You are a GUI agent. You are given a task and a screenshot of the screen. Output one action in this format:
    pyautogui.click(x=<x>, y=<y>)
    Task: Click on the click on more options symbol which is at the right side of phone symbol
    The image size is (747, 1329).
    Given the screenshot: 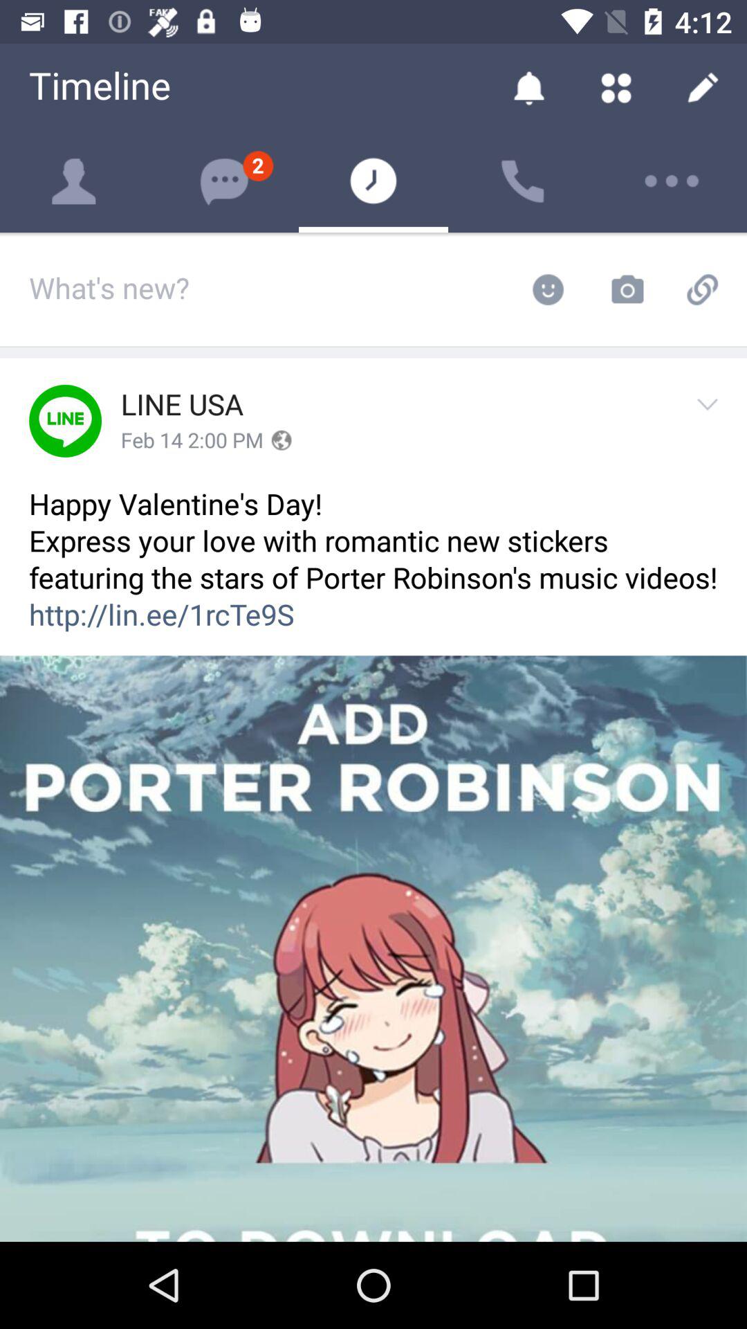 What is the action you would take?
    pyautogui.click(x=672, y=181)
    